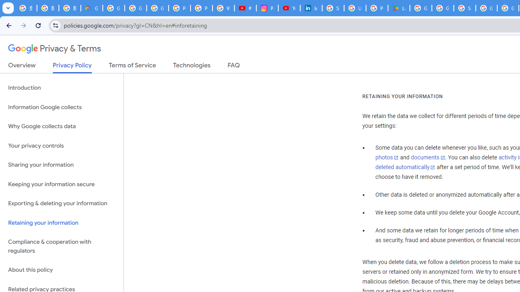 The image size is (520, 292). What do you see at coordinates (62, 88) in the screenshot?
I see `Introduction` at bounding box center [62, 88].